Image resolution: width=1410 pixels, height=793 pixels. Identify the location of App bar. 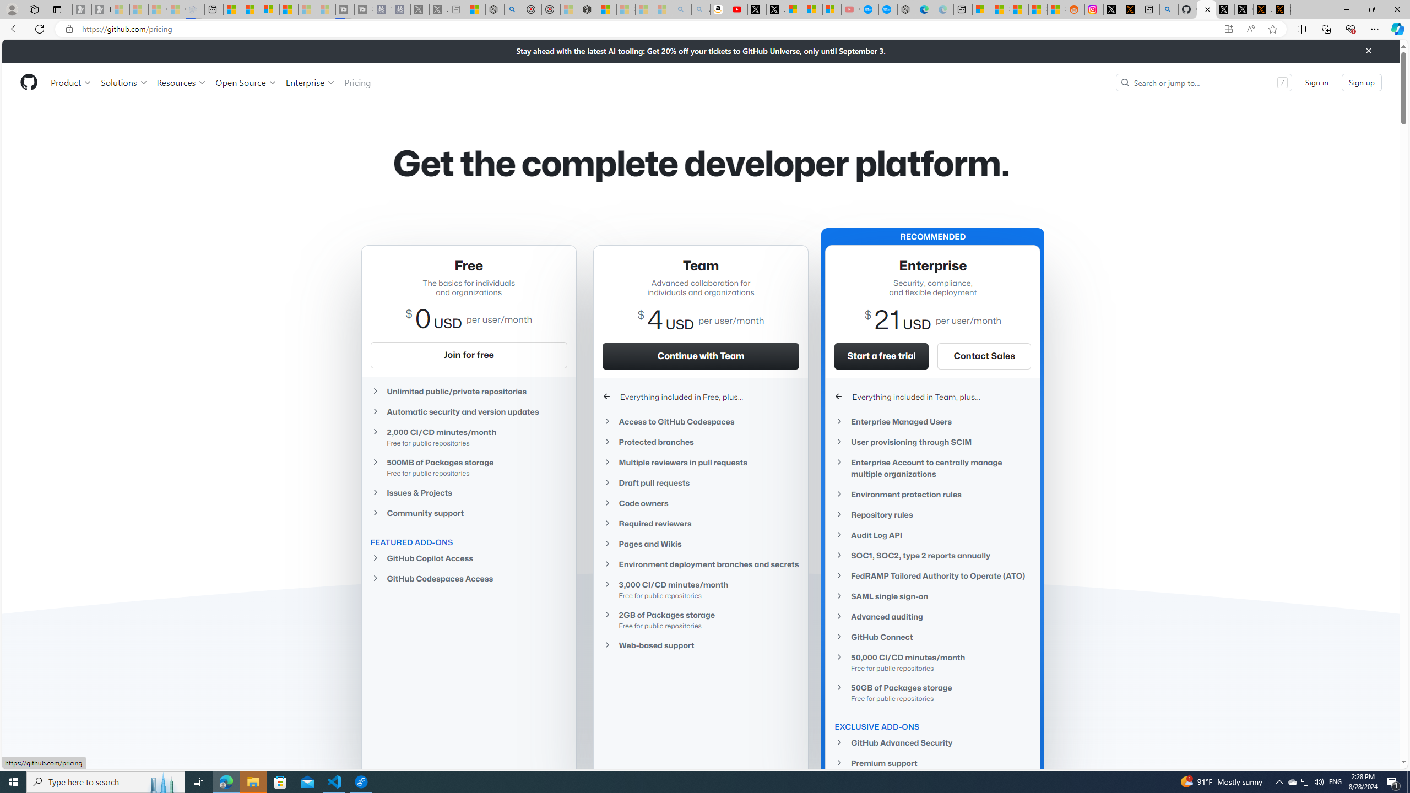
(705, 29).